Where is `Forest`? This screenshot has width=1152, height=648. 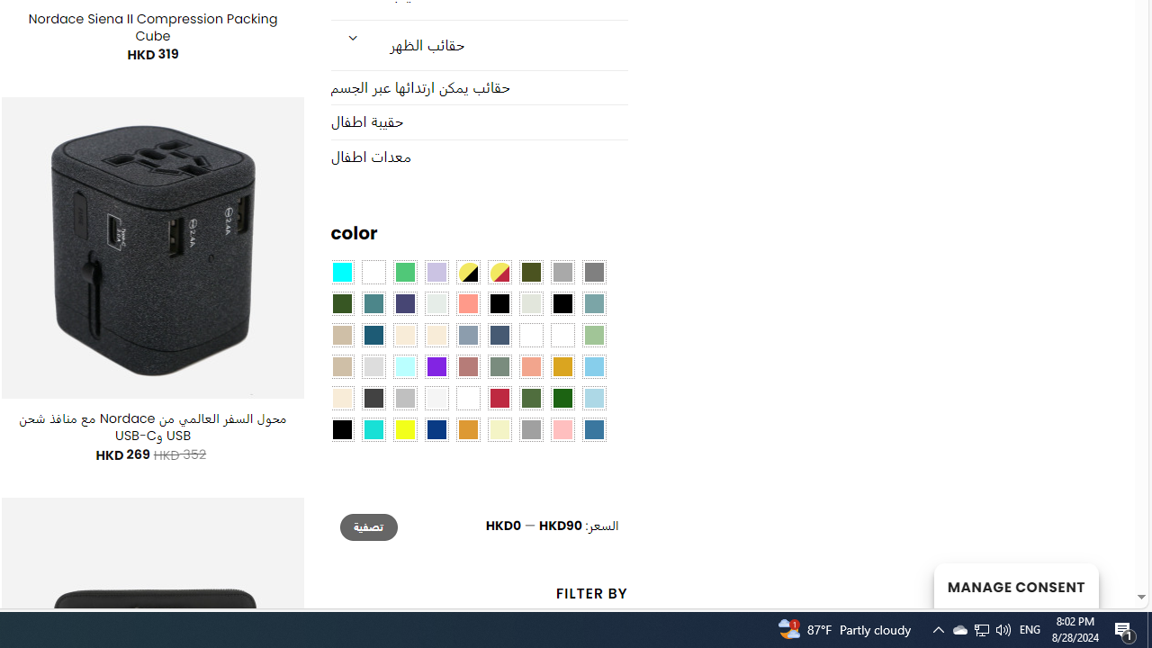 Forest is located at coordinates (342, 304).